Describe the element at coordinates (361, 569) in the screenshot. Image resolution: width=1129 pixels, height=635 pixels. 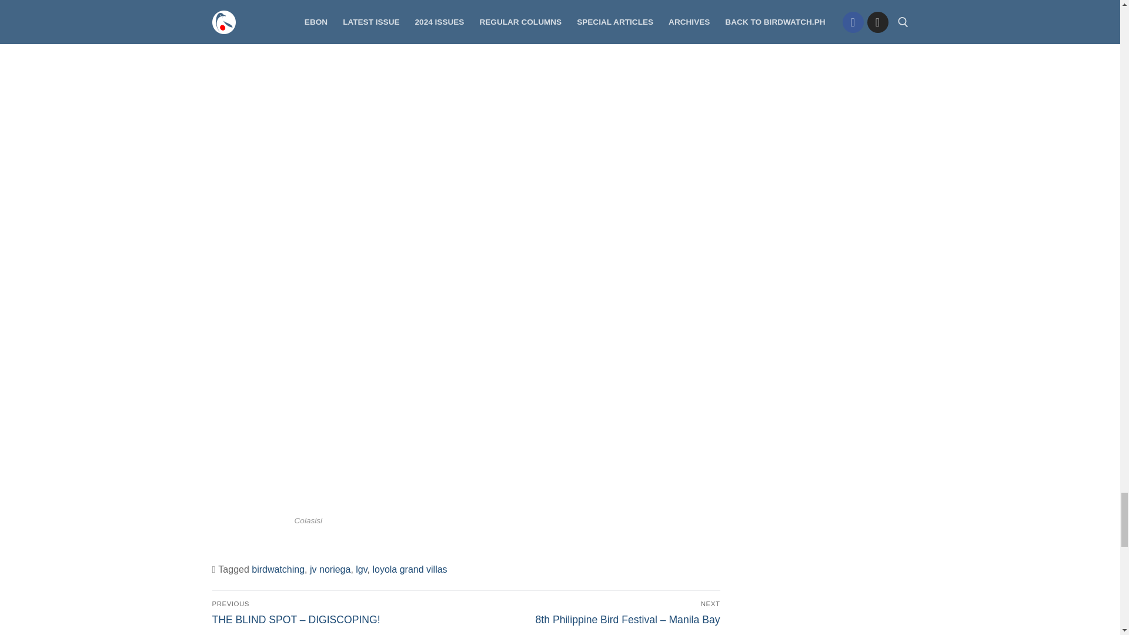
I see `lgv` at that location.